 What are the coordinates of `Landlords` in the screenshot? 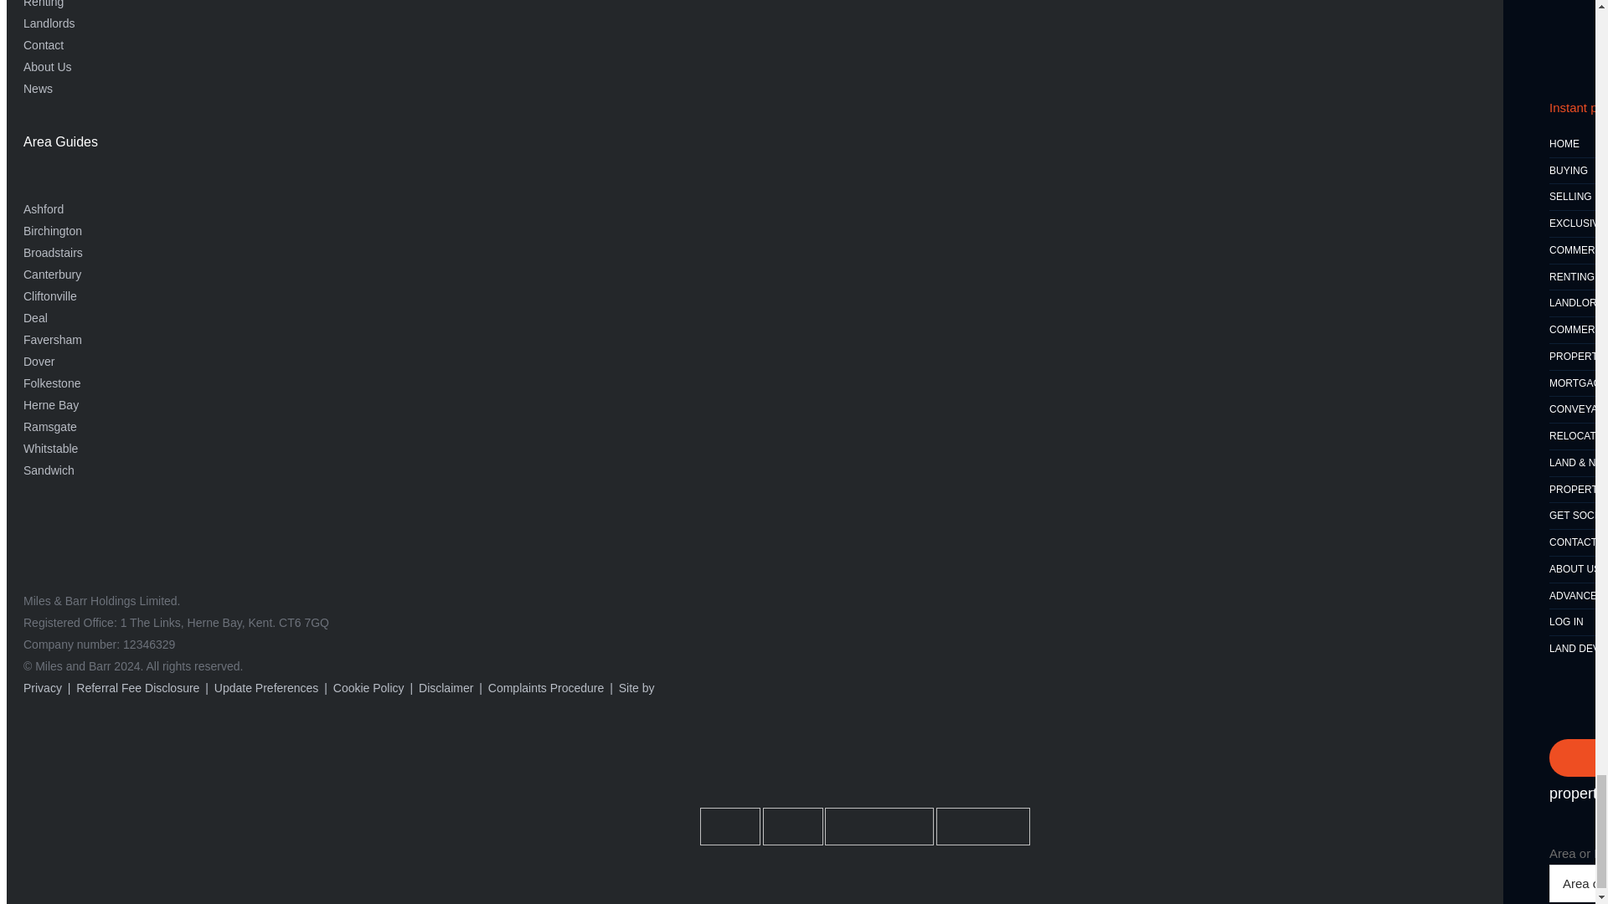 It's located at (49, 23).